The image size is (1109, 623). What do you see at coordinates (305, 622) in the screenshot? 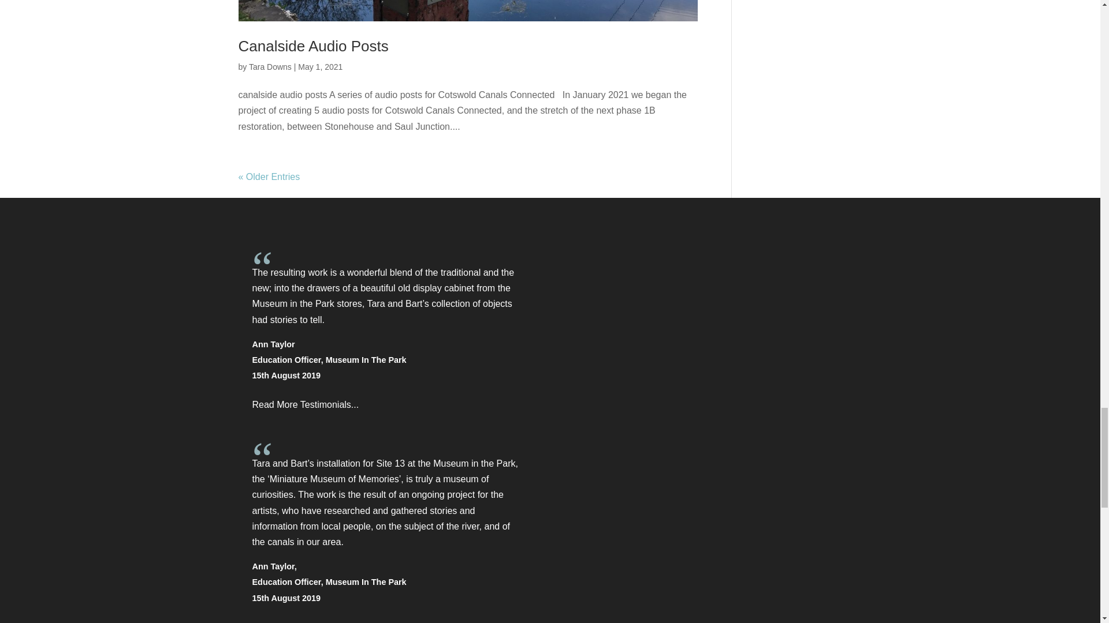
I see `Read More Testimonials...` at bounding box center [305, 622].